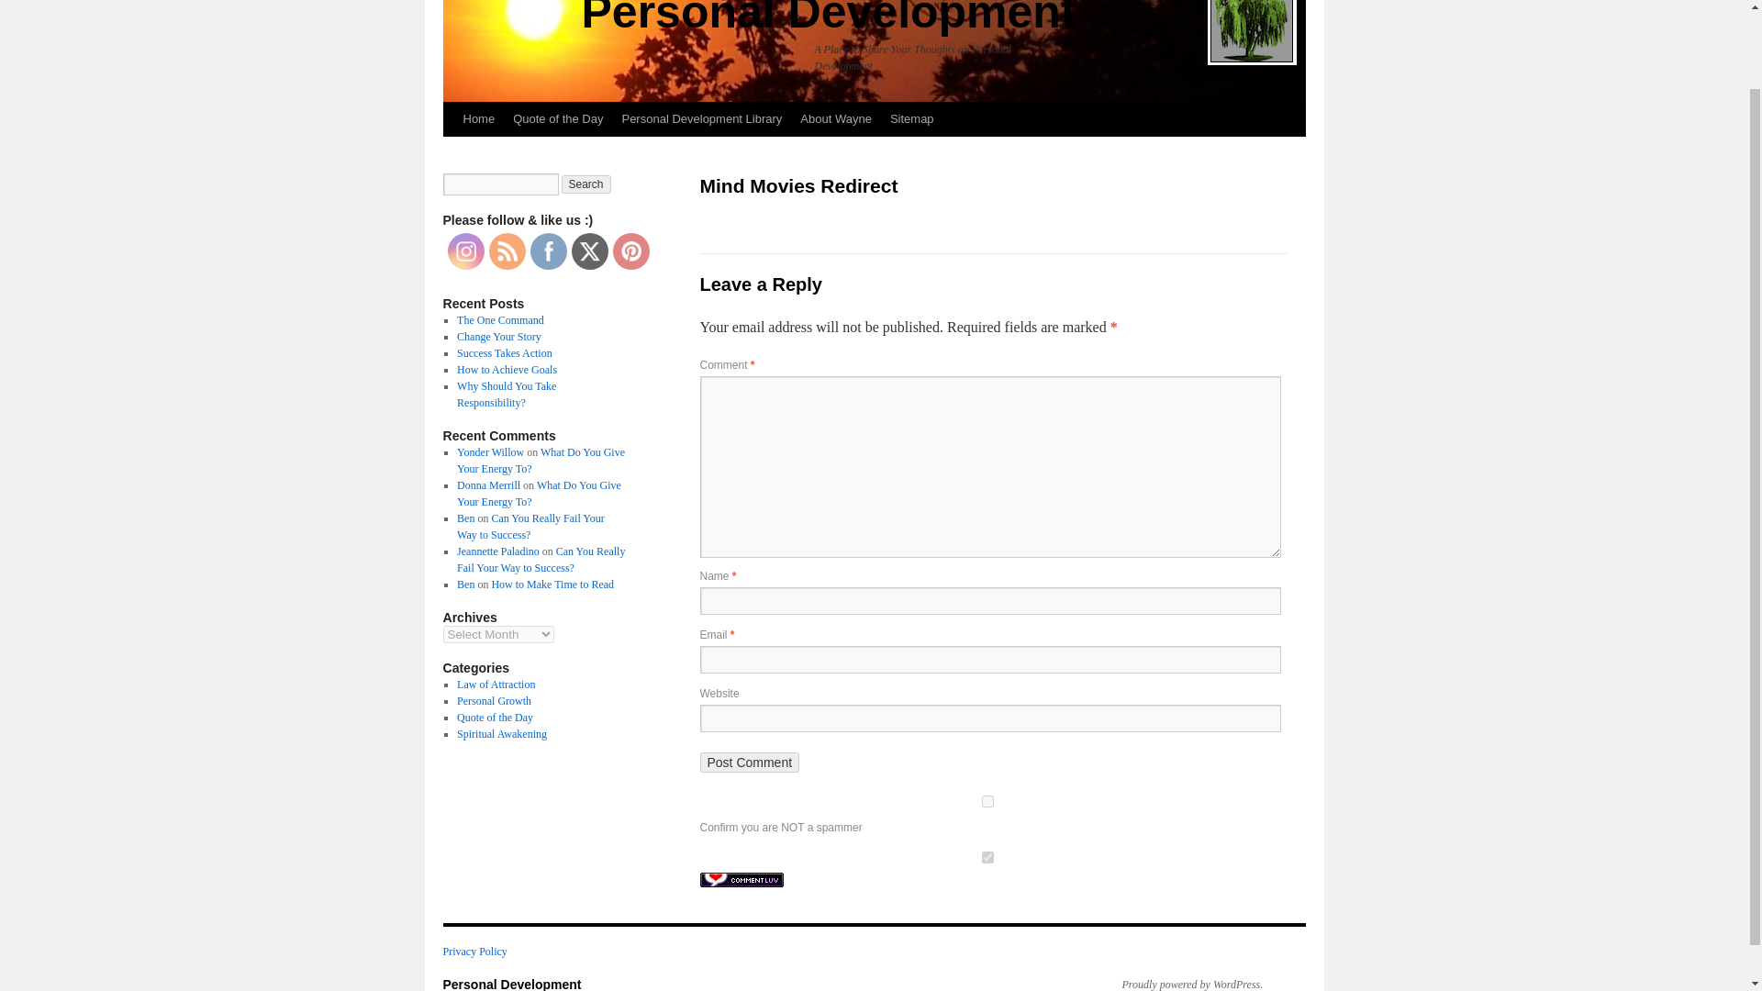  I want to click on Change Your Story, so click(498, 336).